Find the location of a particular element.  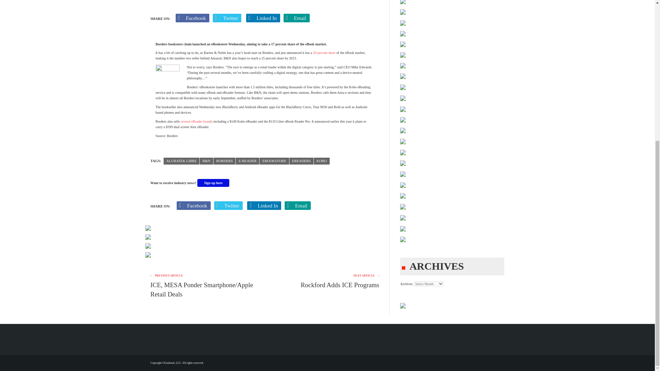

BORDERSlogo is located at coordinates (167, 76).